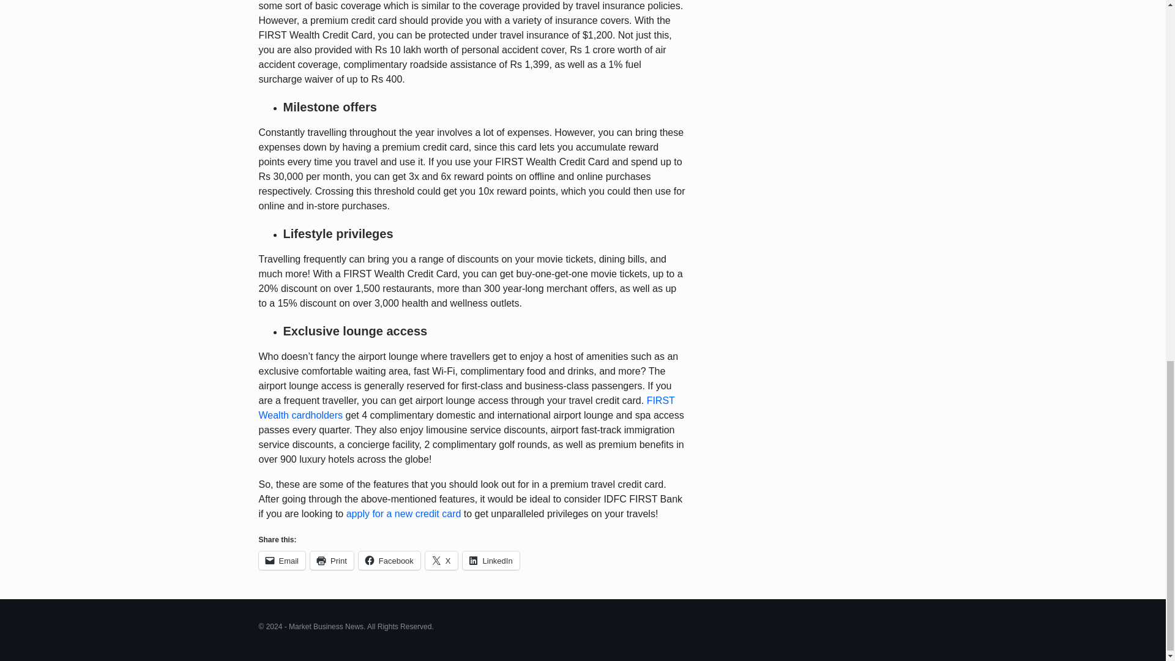  Describe the element at coordinates (442, 560) in the screenshot. I see `X` at that location.